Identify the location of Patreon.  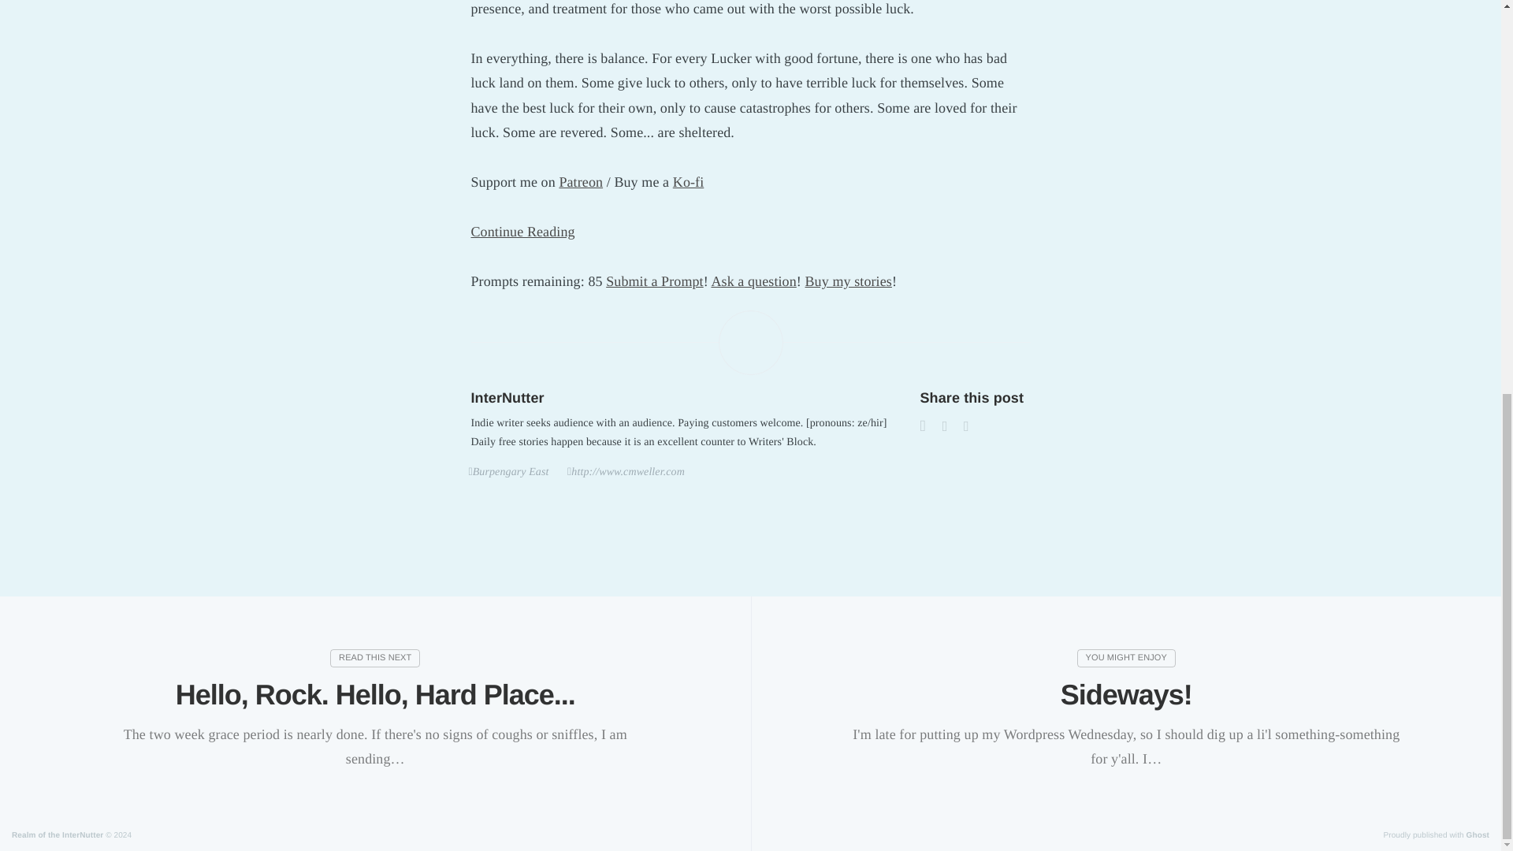
(580, 181).